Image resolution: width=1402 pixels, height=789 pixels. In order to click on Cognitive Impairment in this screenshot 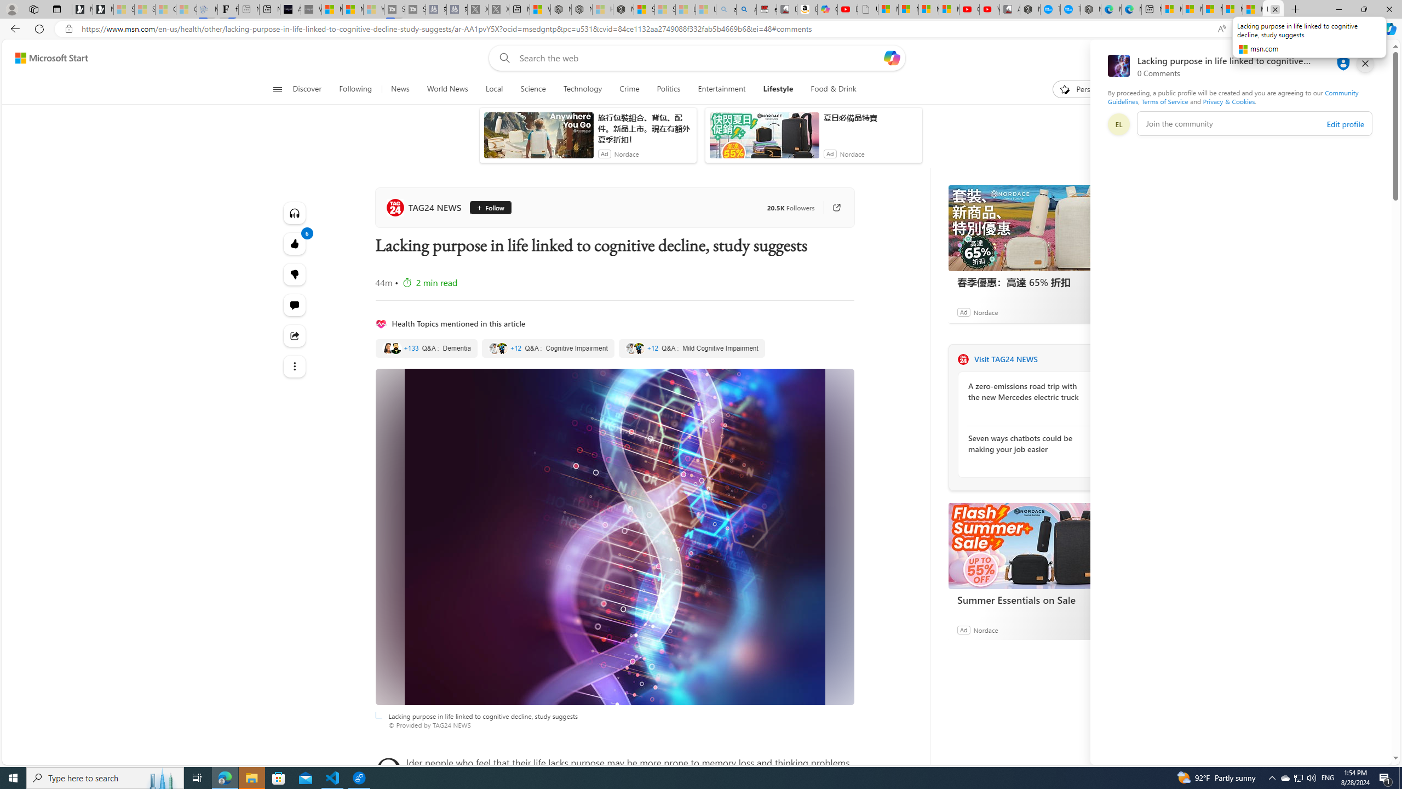, I will do `click(548, 348)`.